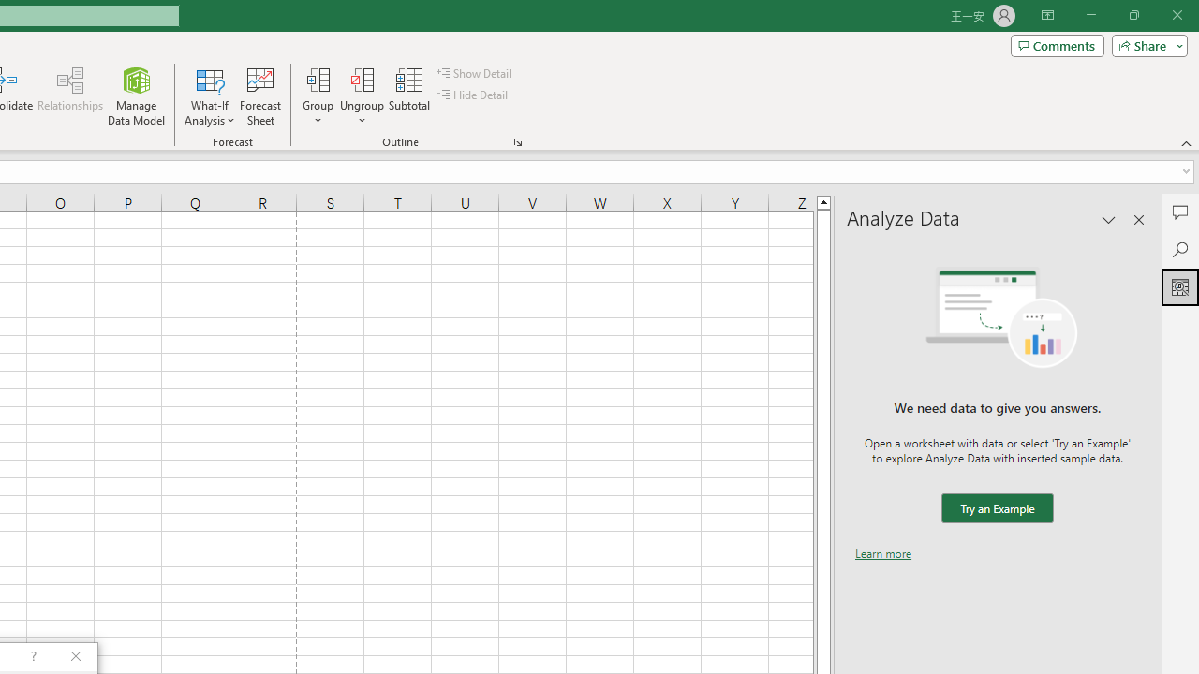  Describe the element at coordinates (260, 95) in the screenshot. I see `Forecast Sheet` at that location.